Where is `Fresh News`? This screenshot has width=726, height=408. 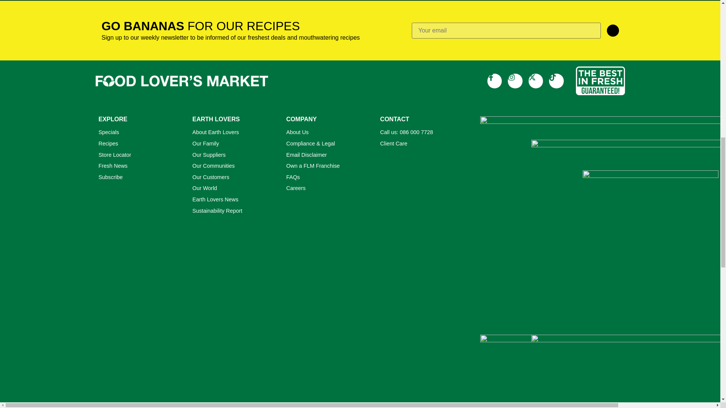
Fresh News is located at coordinates (139, 166).